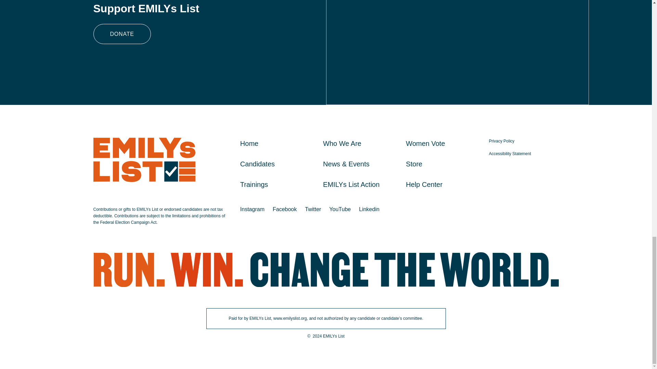 The height and width of the screenshot is (369, 657). What do you see at coordinates (425, 143) in the screenshot?
I see `Women Vote` at bounding box center [425, 143].